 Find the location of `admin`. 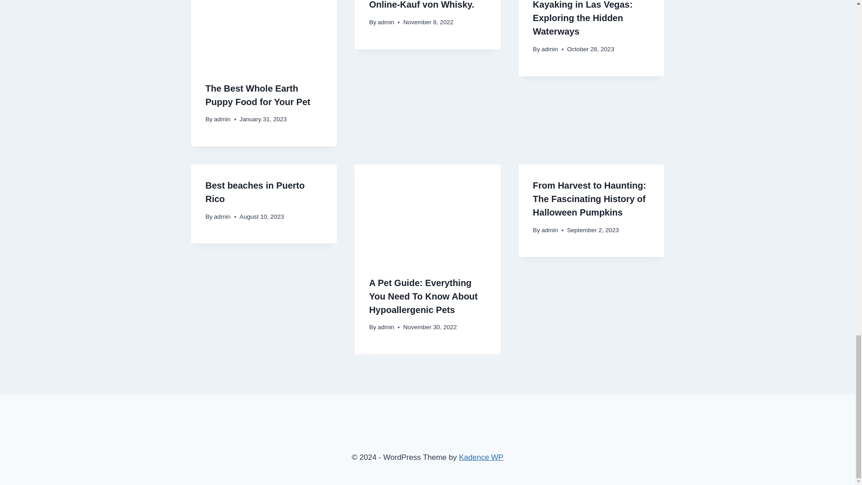

admin is located at coordinates (385, 327).